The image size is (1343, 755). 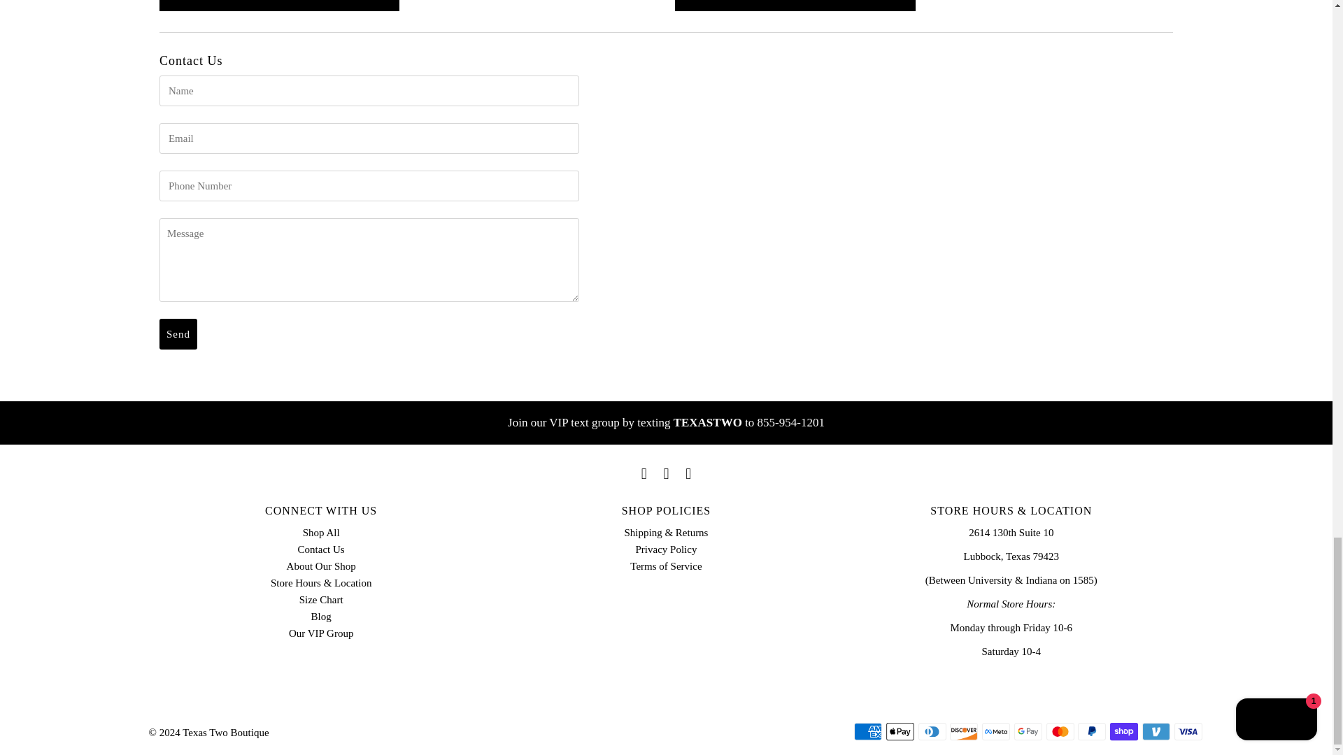 I want to click on Discover, so click(x=963, y=731).